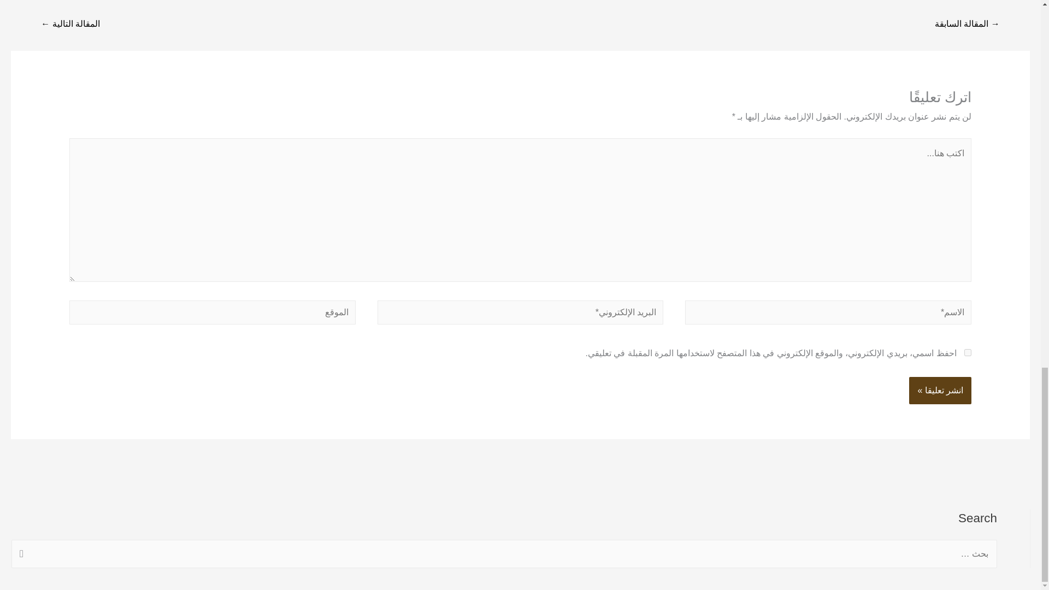 The height and width of the screenshot is (590, 1049). Describe the element at coordinates (967, 353) in the screenshot. I see `yes` at that location.